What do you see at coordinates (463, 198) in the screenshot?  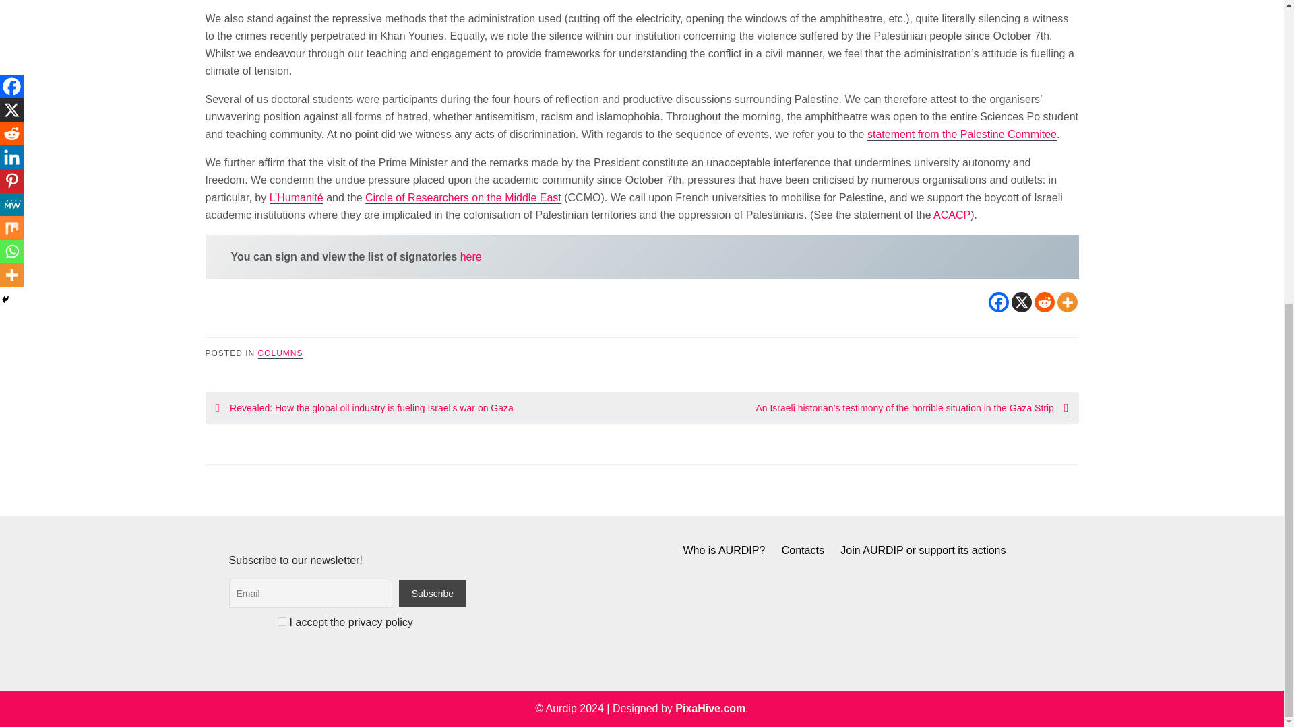 I see `Circle of Researchers on the Middle East` at bounding box center [463, 198].